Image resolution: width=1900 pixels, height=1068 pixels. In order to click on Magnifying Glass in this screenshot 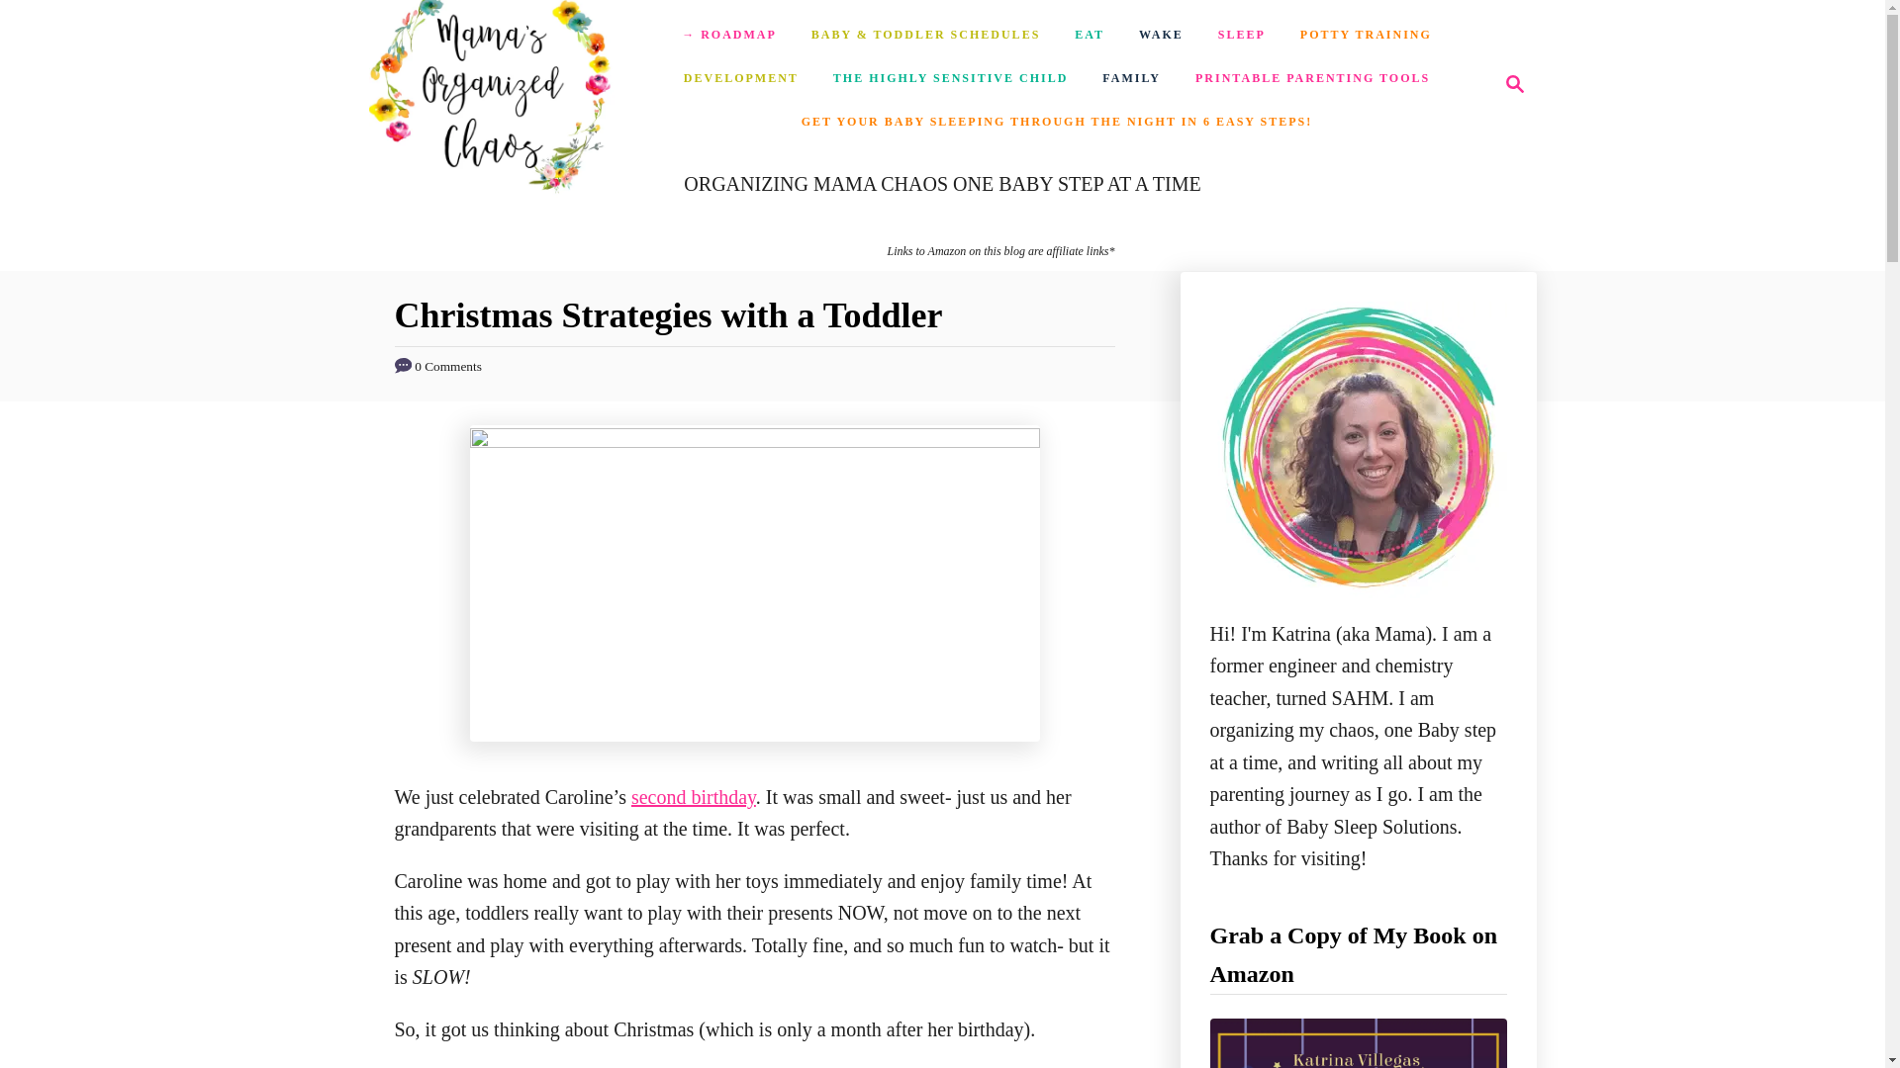, I will do `click(1089, 36)`.